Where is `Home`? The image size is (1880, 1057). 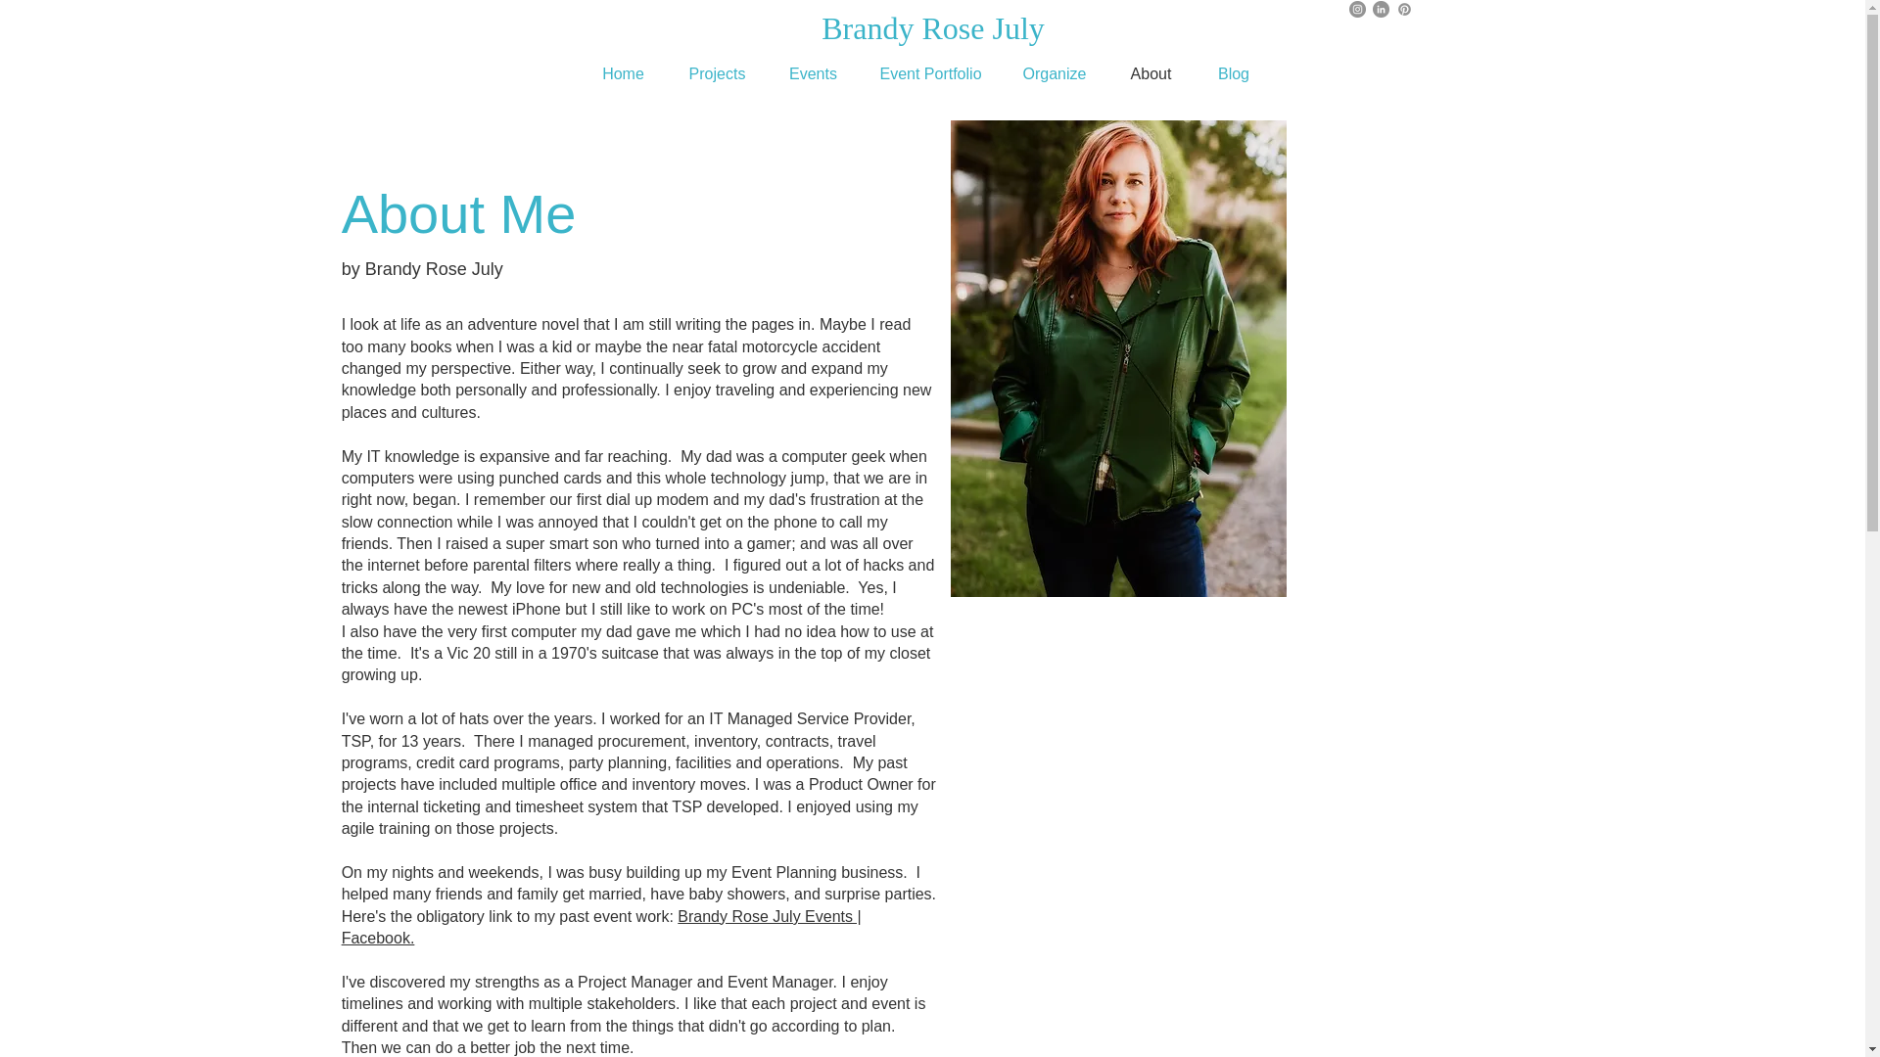
Home is located at coordinates (623, 74).